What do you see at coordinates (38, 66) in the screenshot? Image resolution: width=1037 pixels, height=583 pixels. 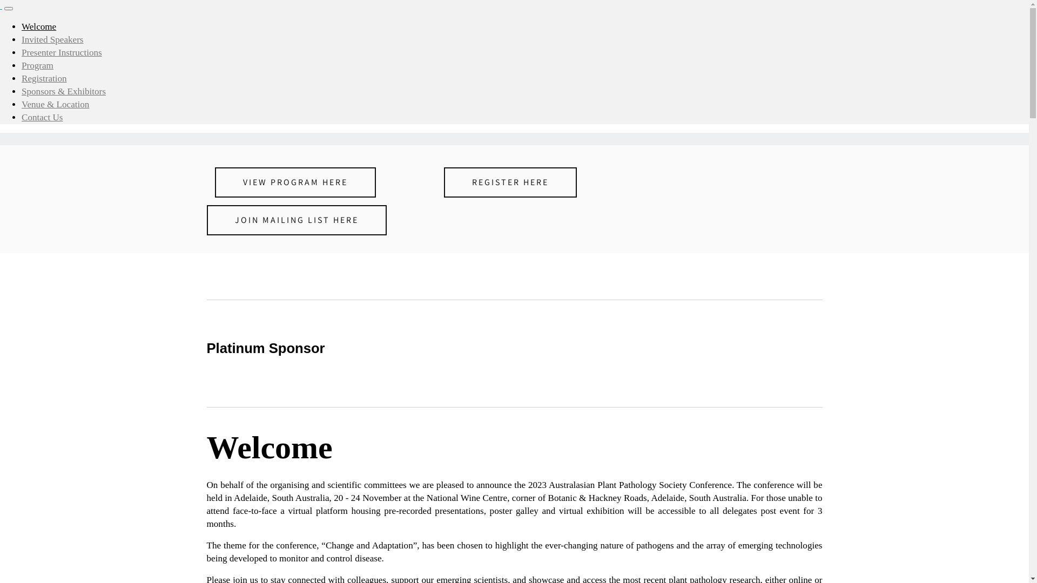 I see `Program` at bounding box center [38, 66].